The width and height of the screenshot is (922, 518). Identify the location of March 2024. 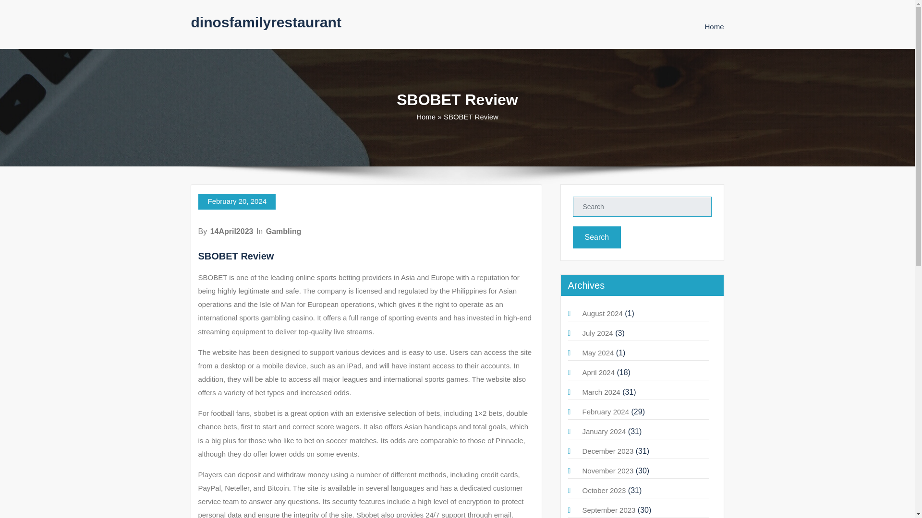
(600, 392).